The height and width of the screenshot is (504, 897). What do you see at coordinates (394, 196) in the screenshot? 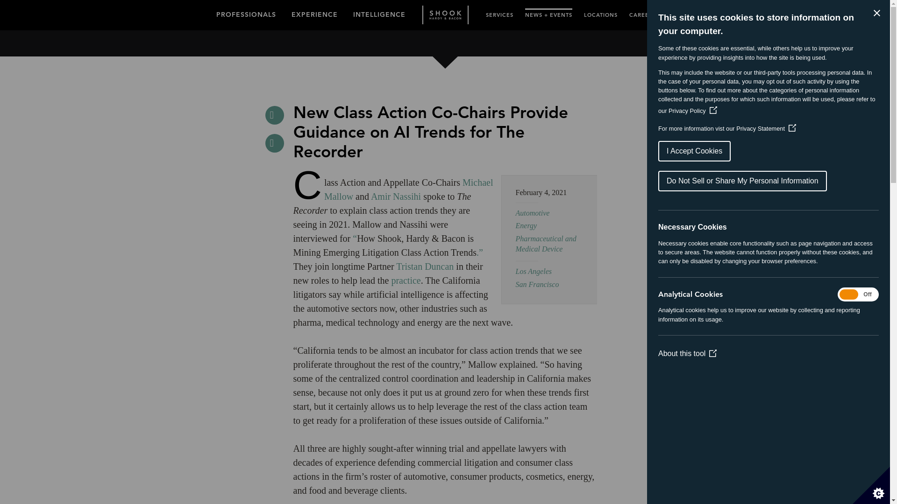
I see `Amir Nassihi` at bounding box center [394, 196].